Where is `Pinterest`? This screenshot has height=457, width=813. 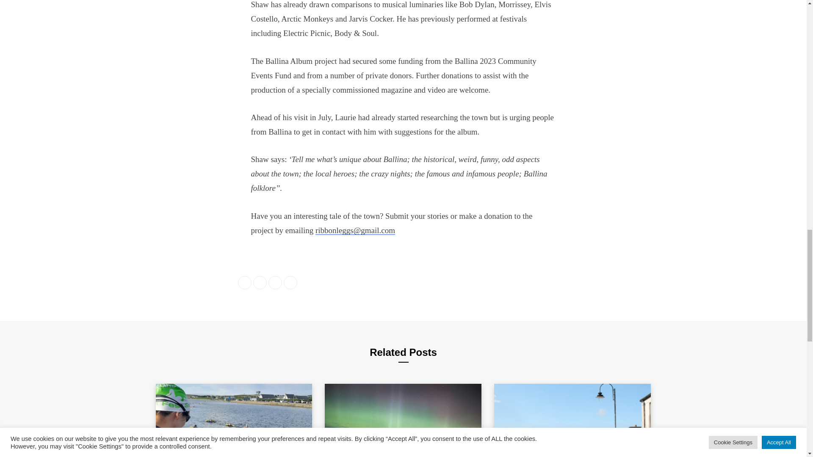 Pinterest is located at coordinates (290, 283).